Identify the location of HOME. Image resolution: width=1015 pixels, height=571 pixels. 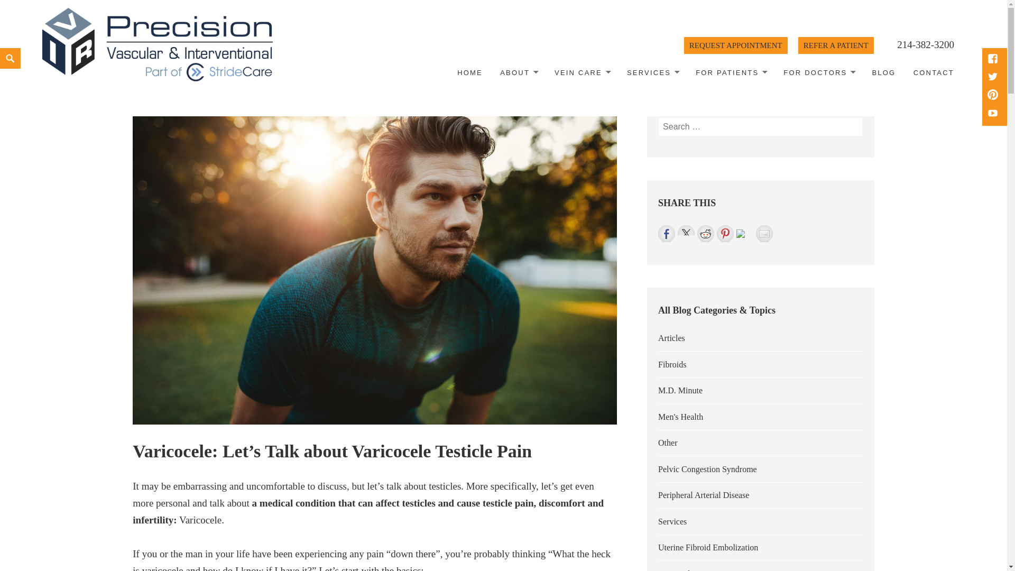
(469, 73).